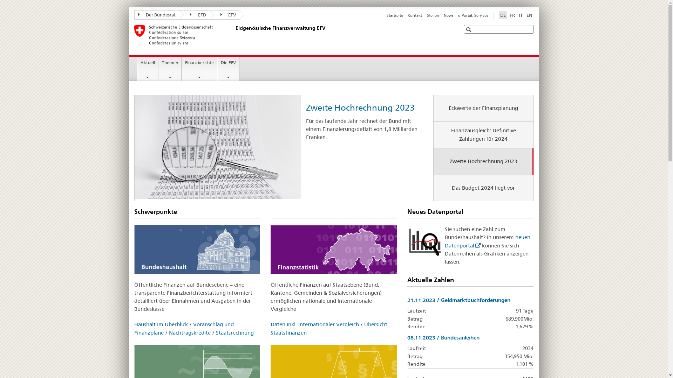 The height and width of the screenshot is (378, 673). Describe the element at coordinates (488, 241) in the screenshot. I see `neuen Datenportal` at that location.